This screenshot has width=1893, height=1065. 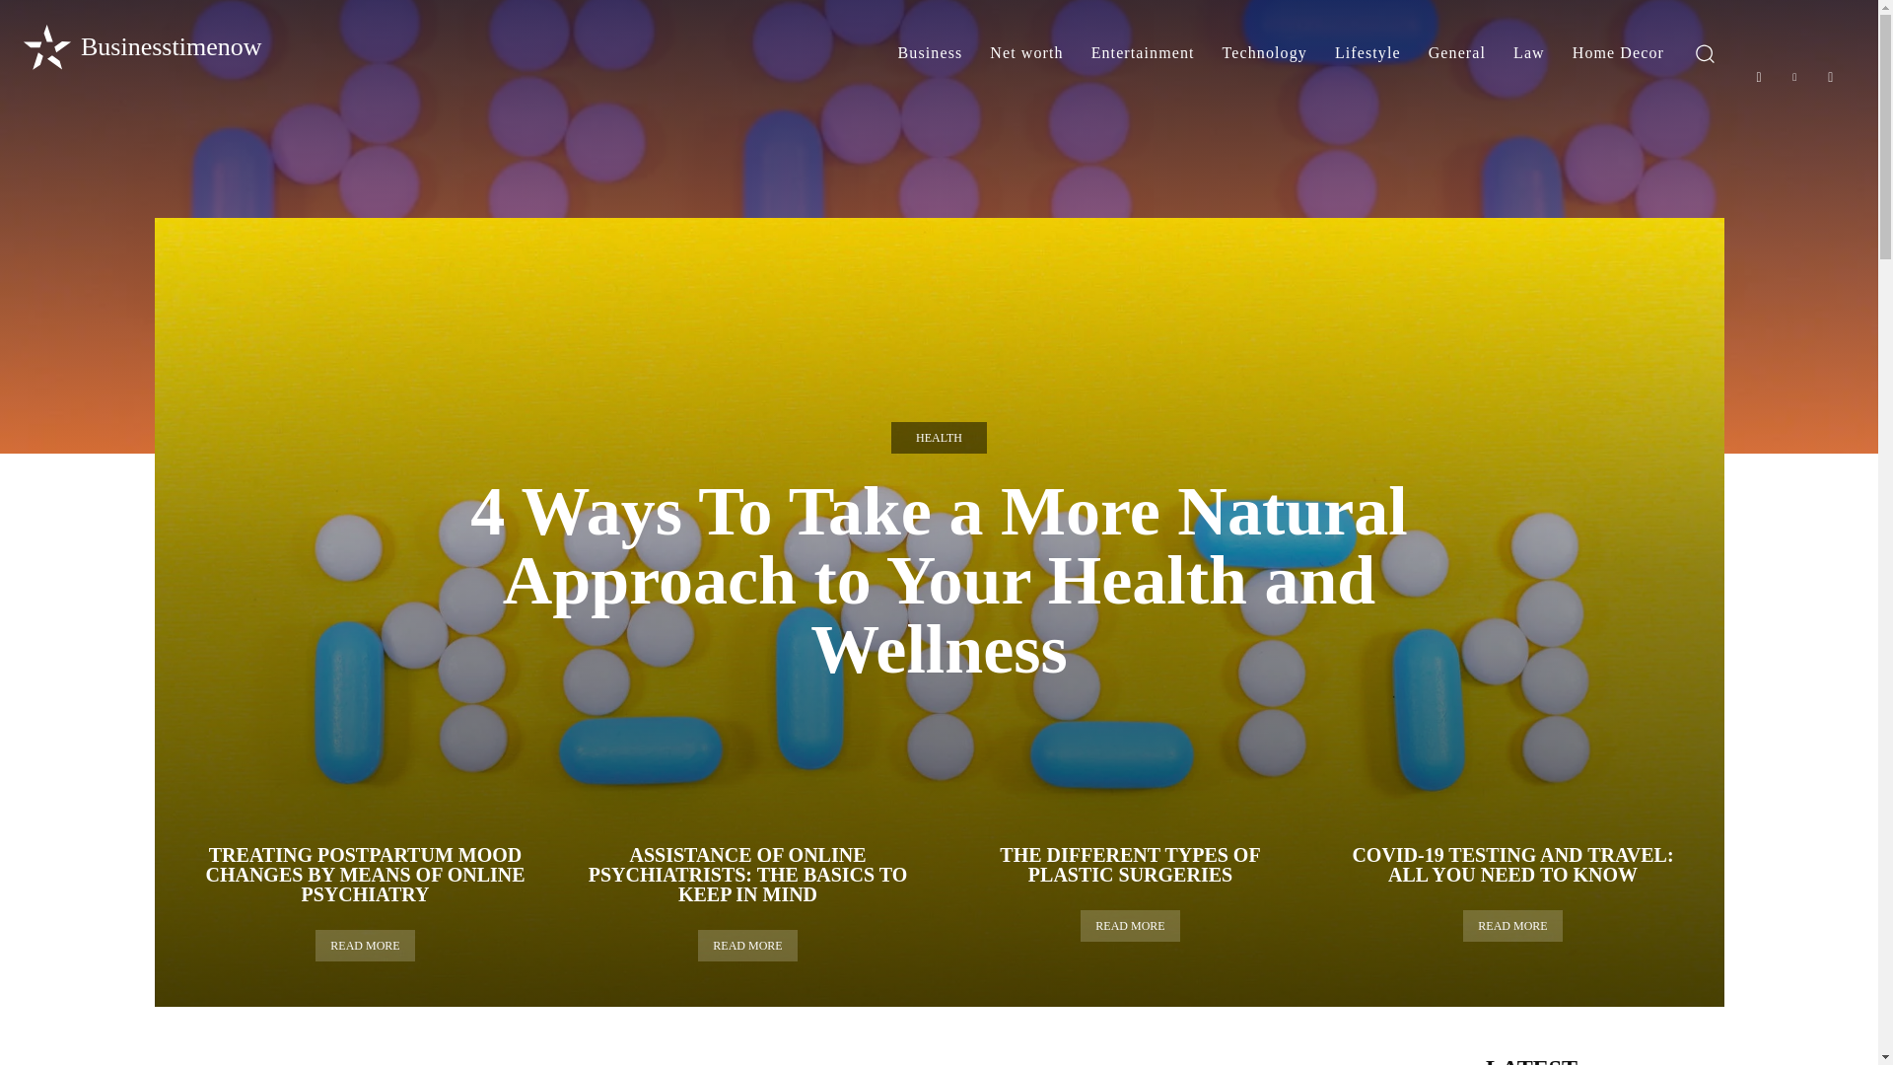 I want to click on Linkedin, so click(x=1794, y=77).